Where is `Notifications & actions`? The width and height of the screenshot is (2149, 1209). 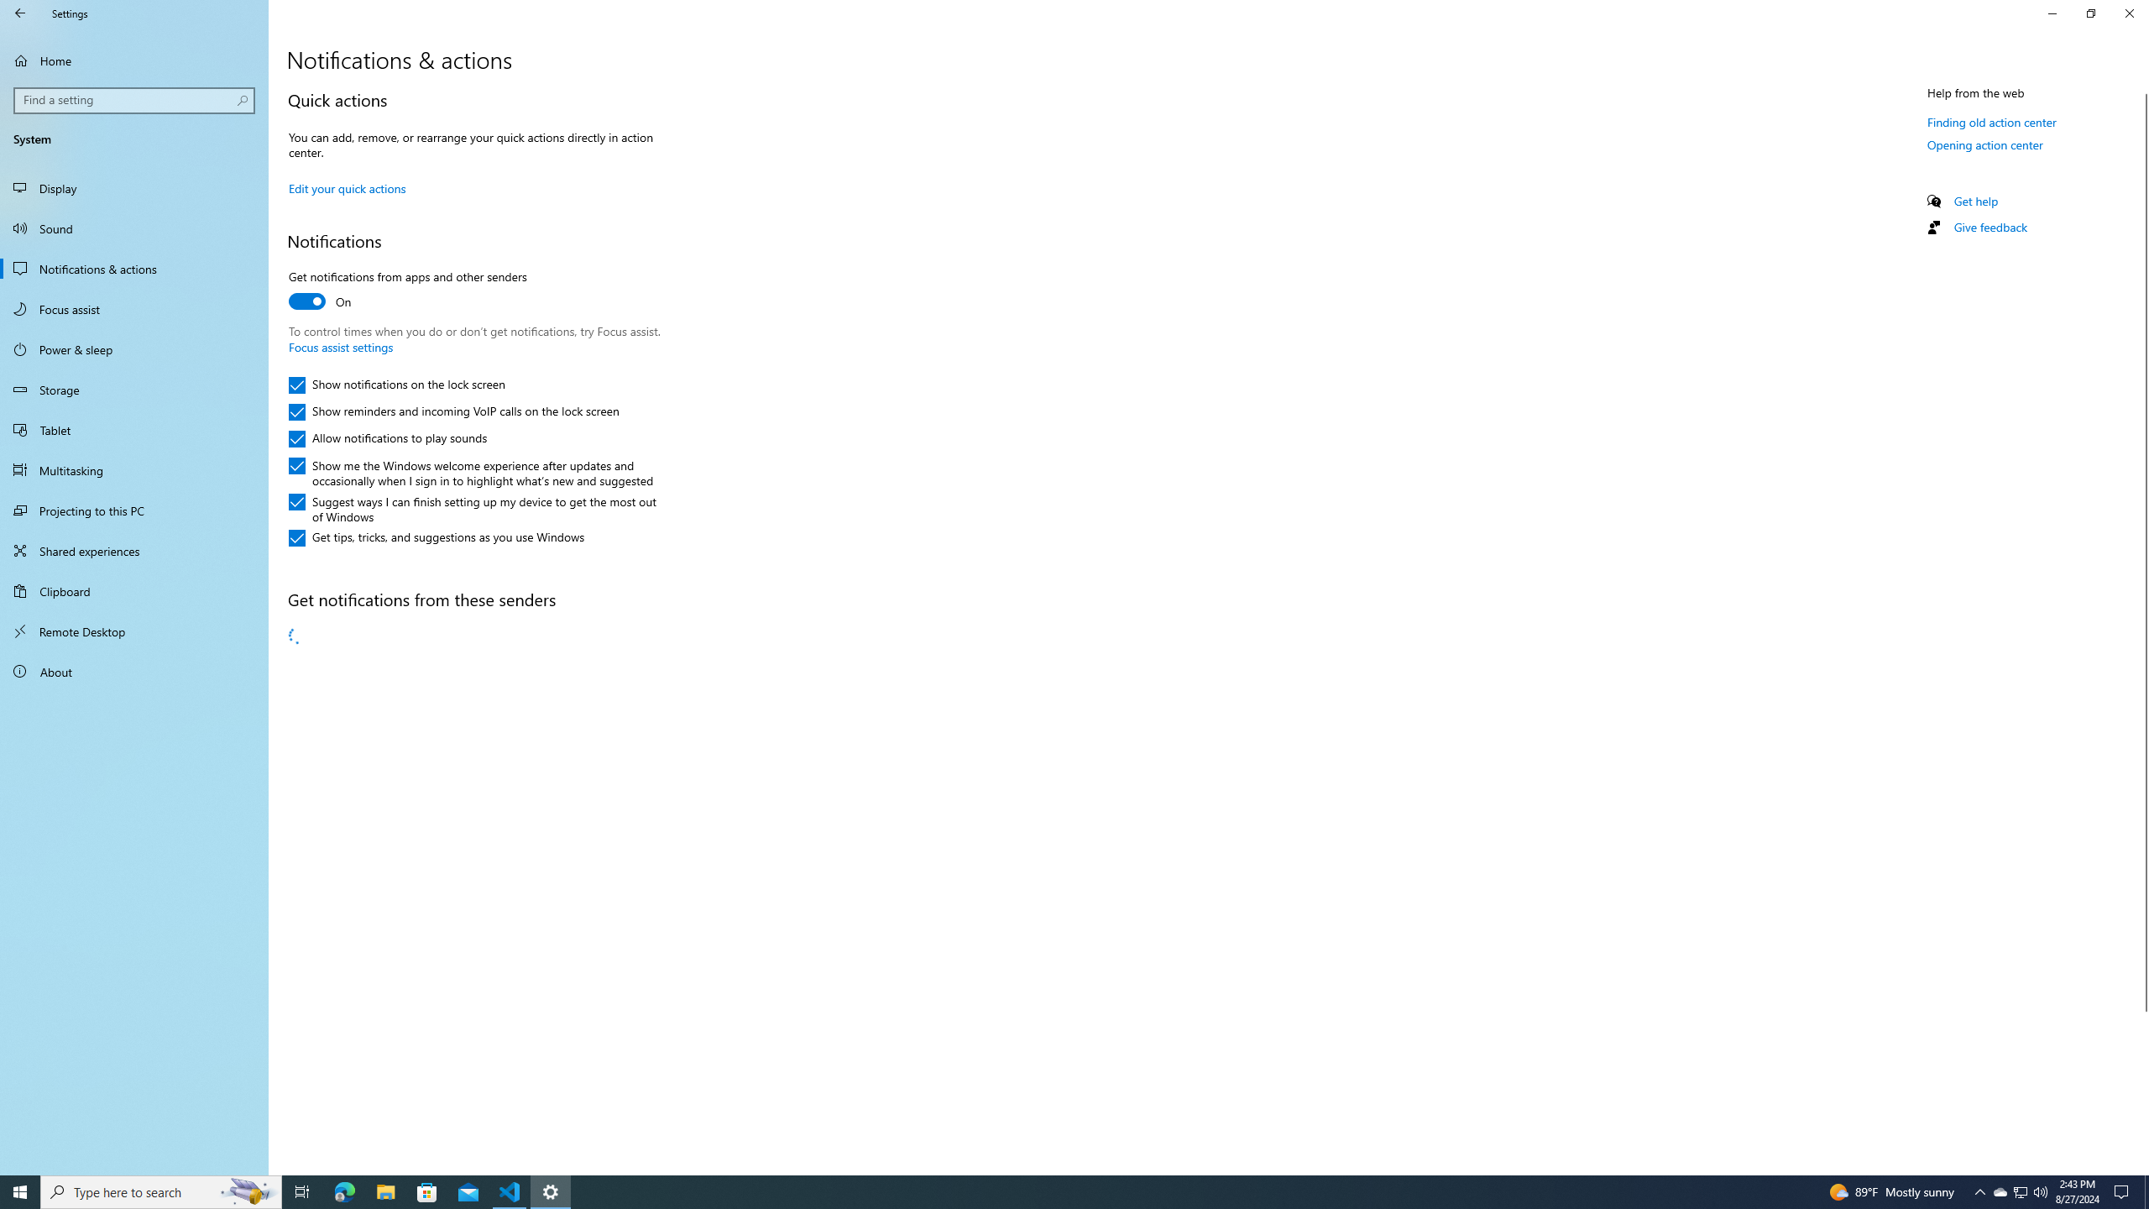 Notifications & actions is located at coordinates (134, 269).